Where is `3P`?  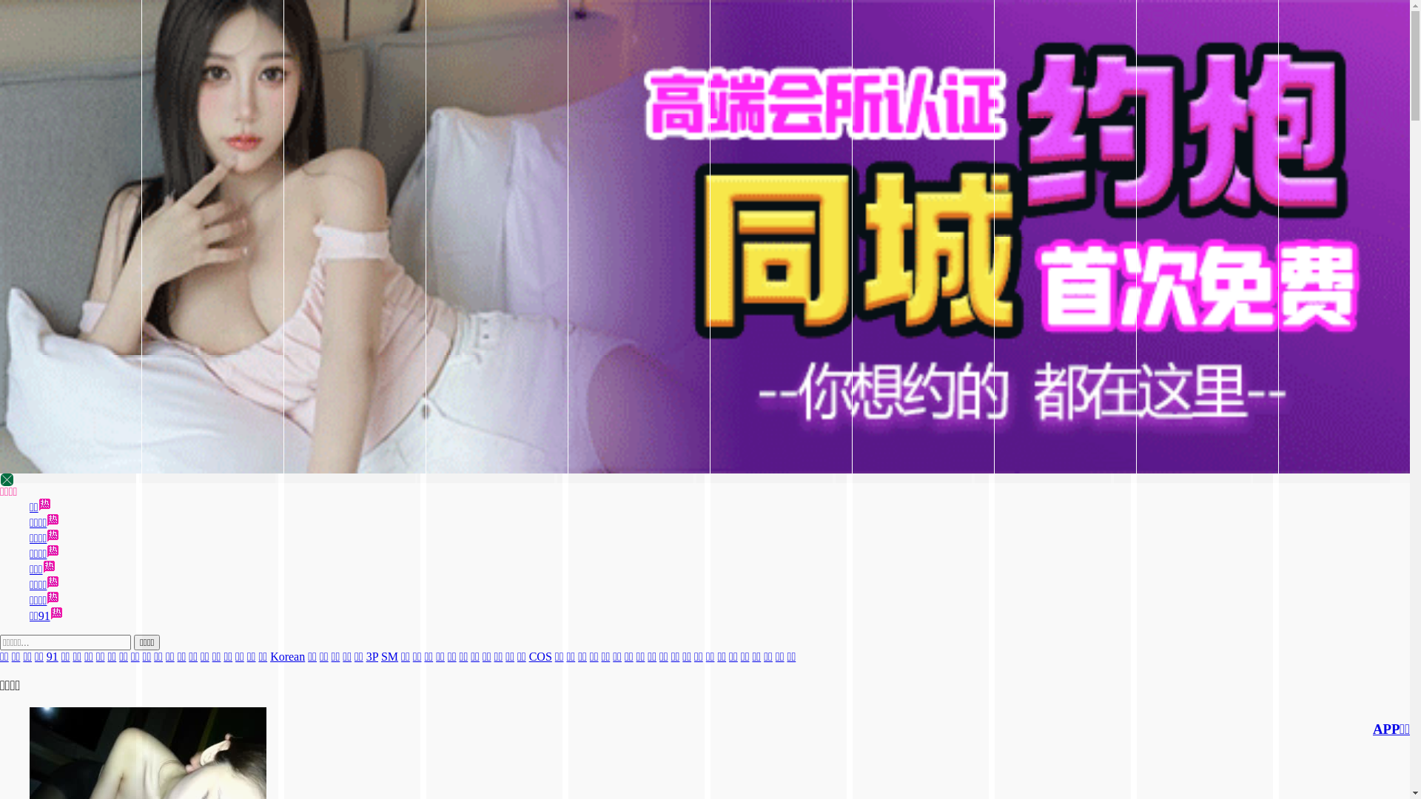 3P is located at coordinates (372, 657).